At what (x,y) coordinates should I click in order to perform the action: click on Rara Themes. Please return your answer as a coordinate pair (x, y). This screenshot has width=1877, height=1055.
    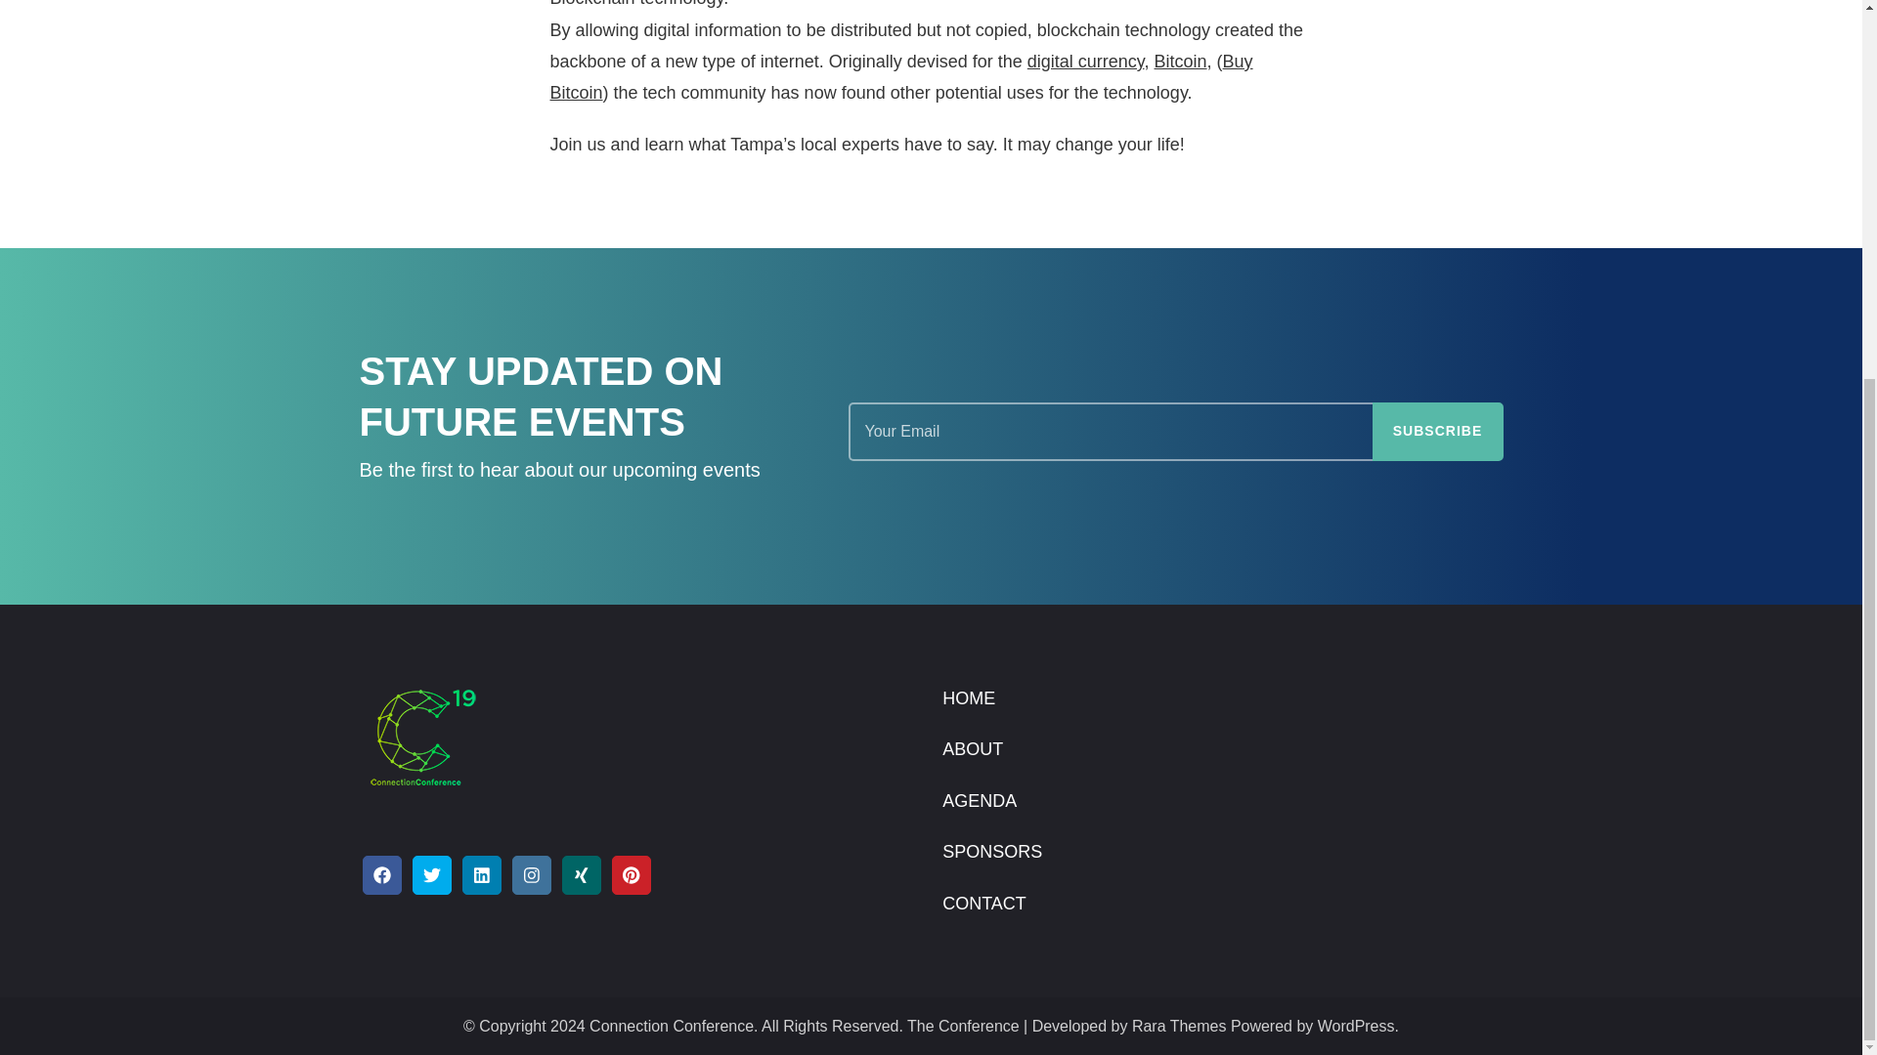
    Looking at the image, I should click on (1179, 1026).